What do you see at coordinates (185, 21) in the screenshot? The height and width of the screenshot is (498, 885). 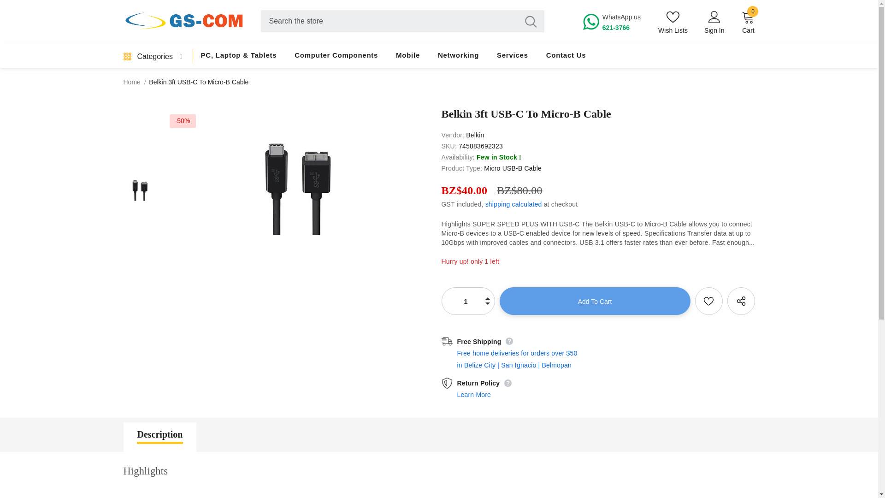 I see `Logo` at bounding box center [185, 21].